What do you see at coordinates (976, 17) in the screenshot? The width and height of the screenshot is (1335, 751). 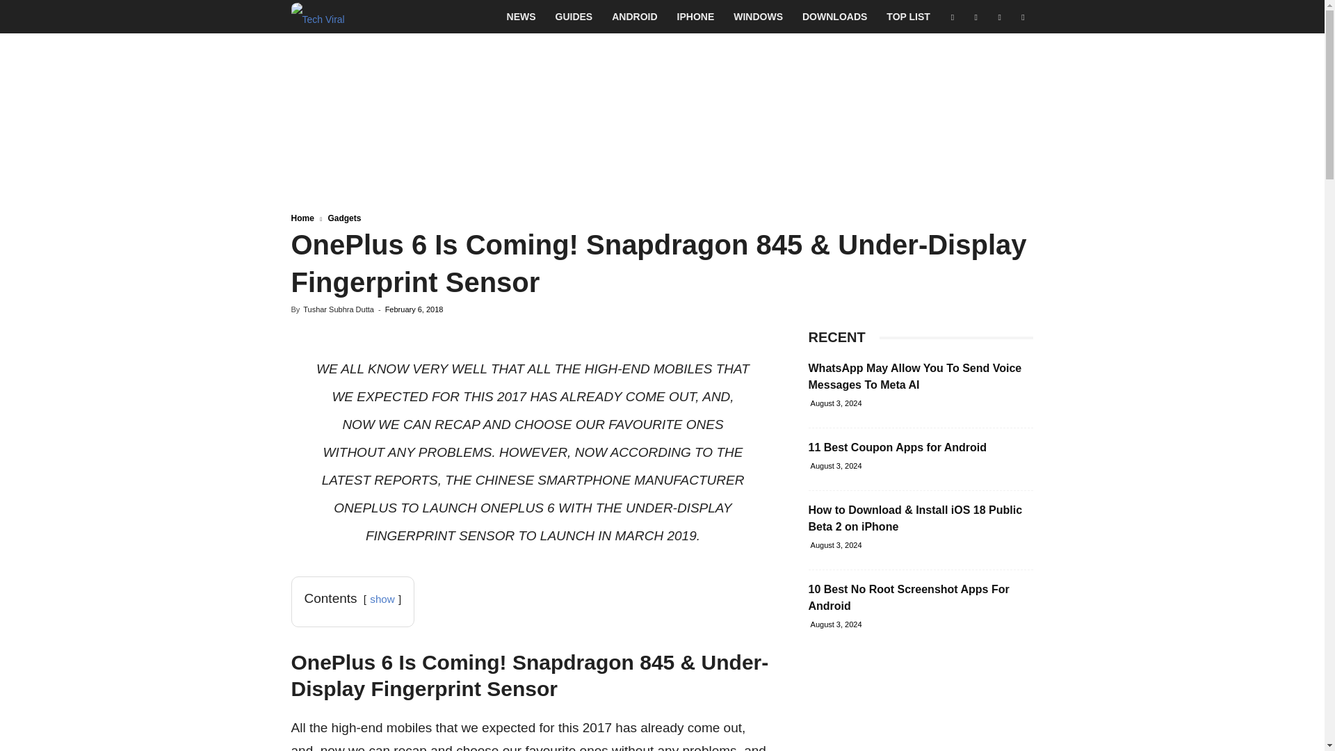 I see `Instagram` at bounding box center [976, 17].